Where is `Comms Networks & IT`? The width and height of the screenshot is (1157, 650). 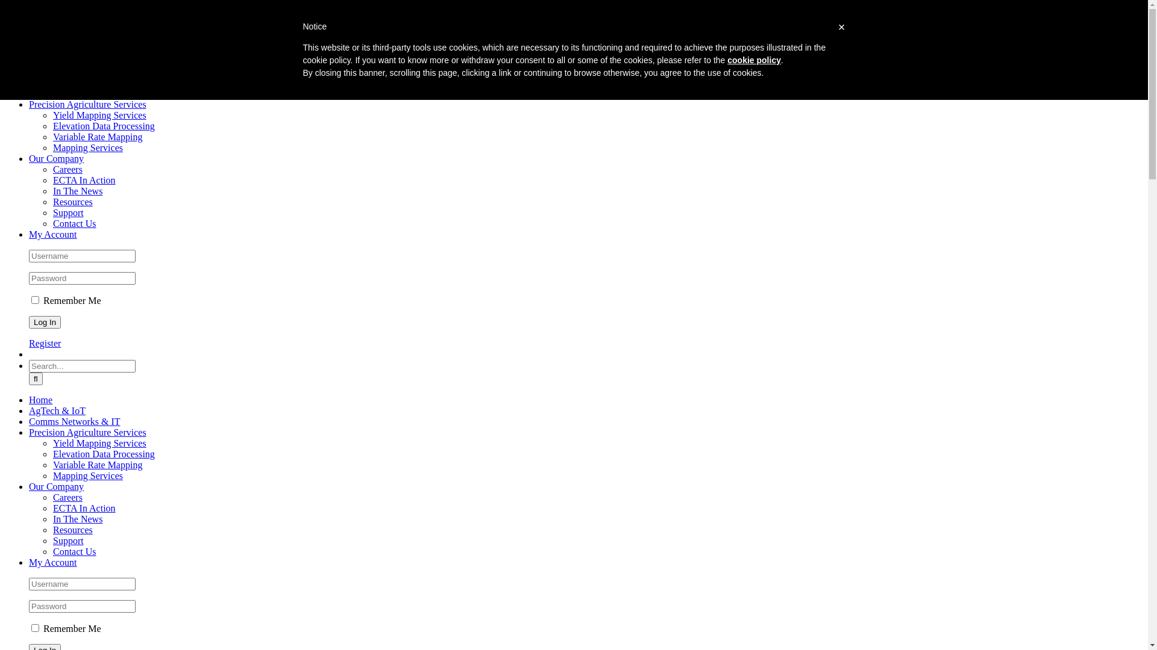
Comms Networks & IT is located at coordinates (75, 94).